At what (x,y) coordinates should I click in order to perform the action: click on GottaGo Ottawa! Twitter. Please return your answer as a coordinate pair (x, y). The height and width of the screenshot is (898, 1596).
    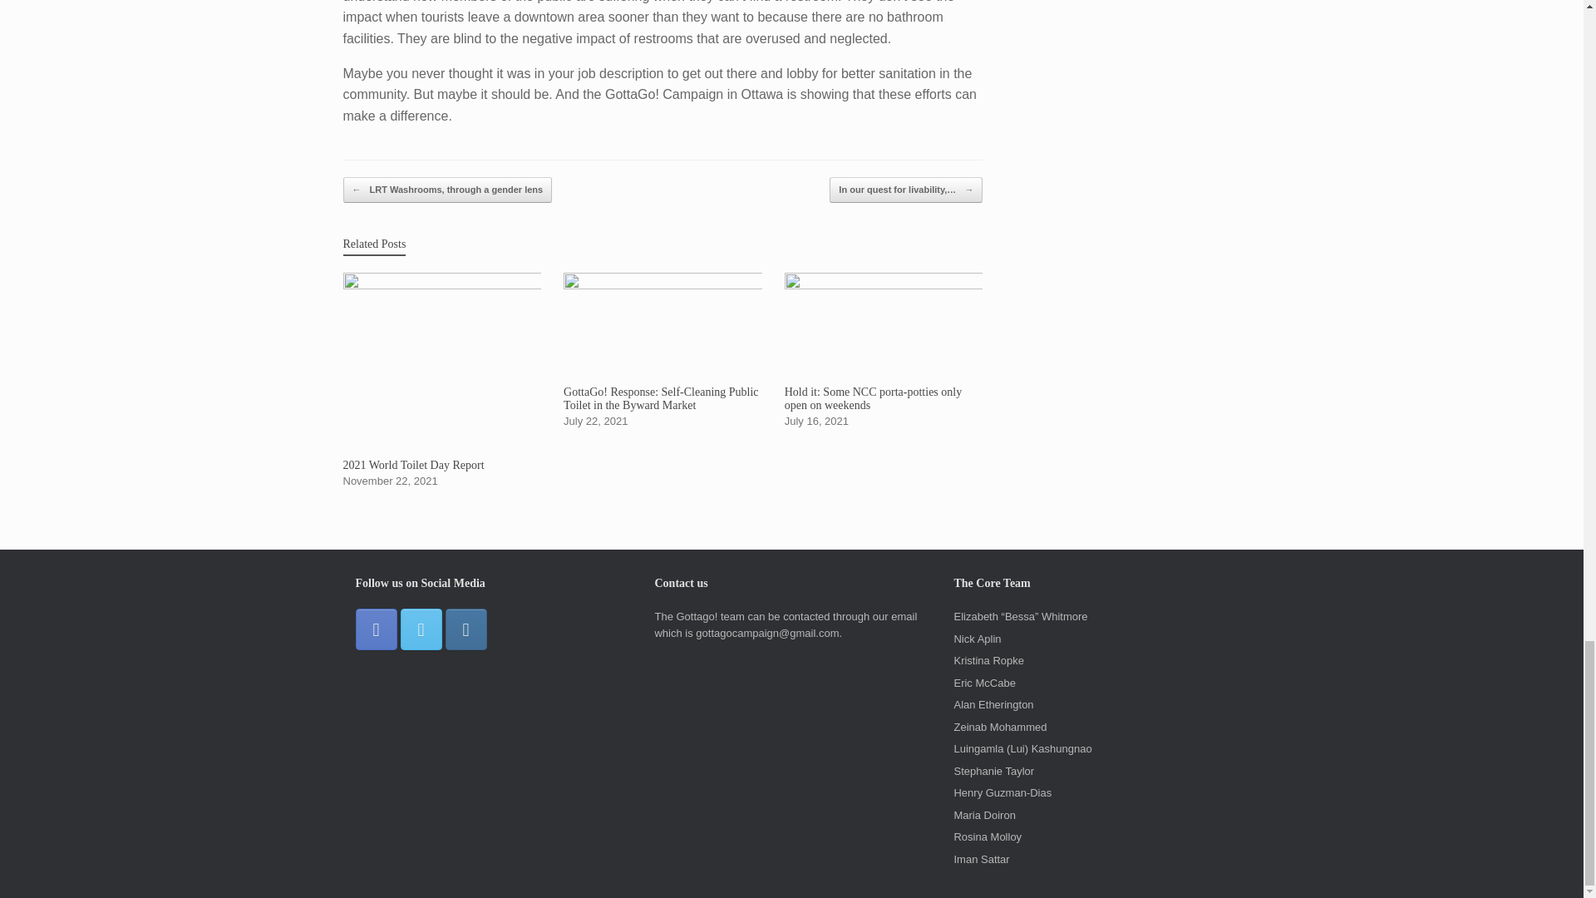
    Looking at the image, I should click on (421, 629).